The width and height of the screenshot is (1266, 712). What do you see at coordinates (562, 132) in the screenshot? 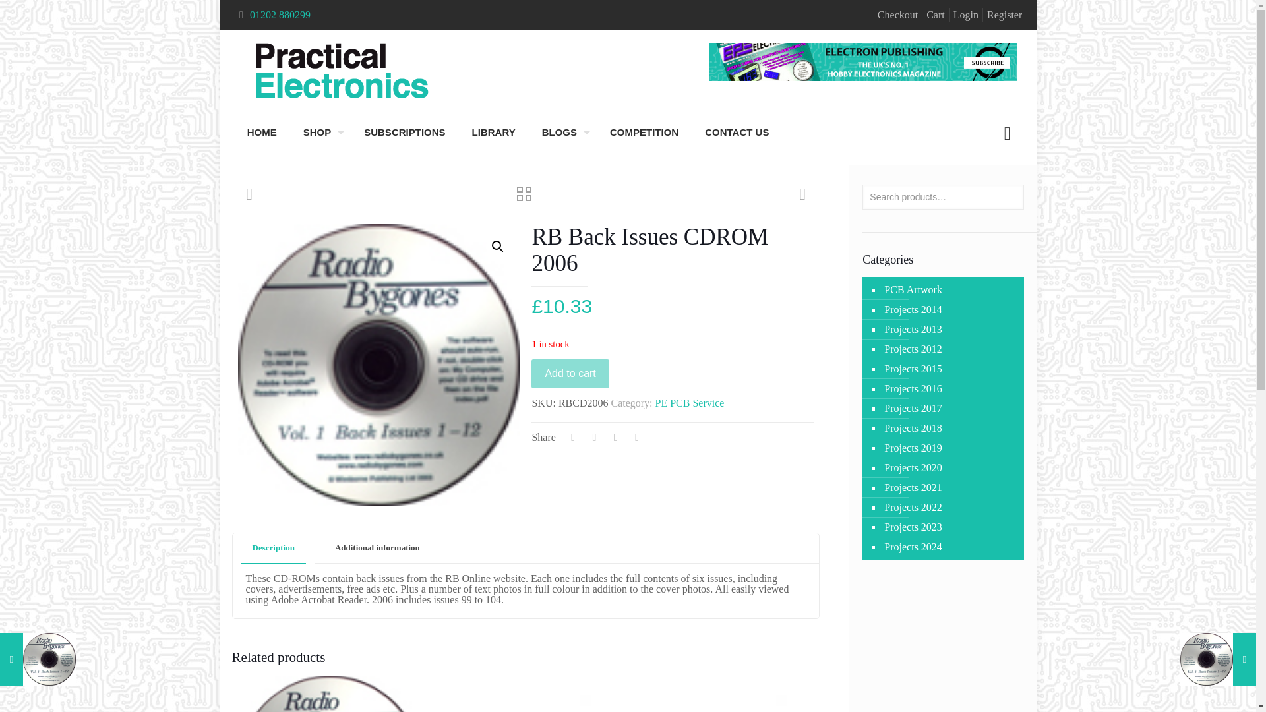
I see `BLOGS` at bounding box center [562, 132].